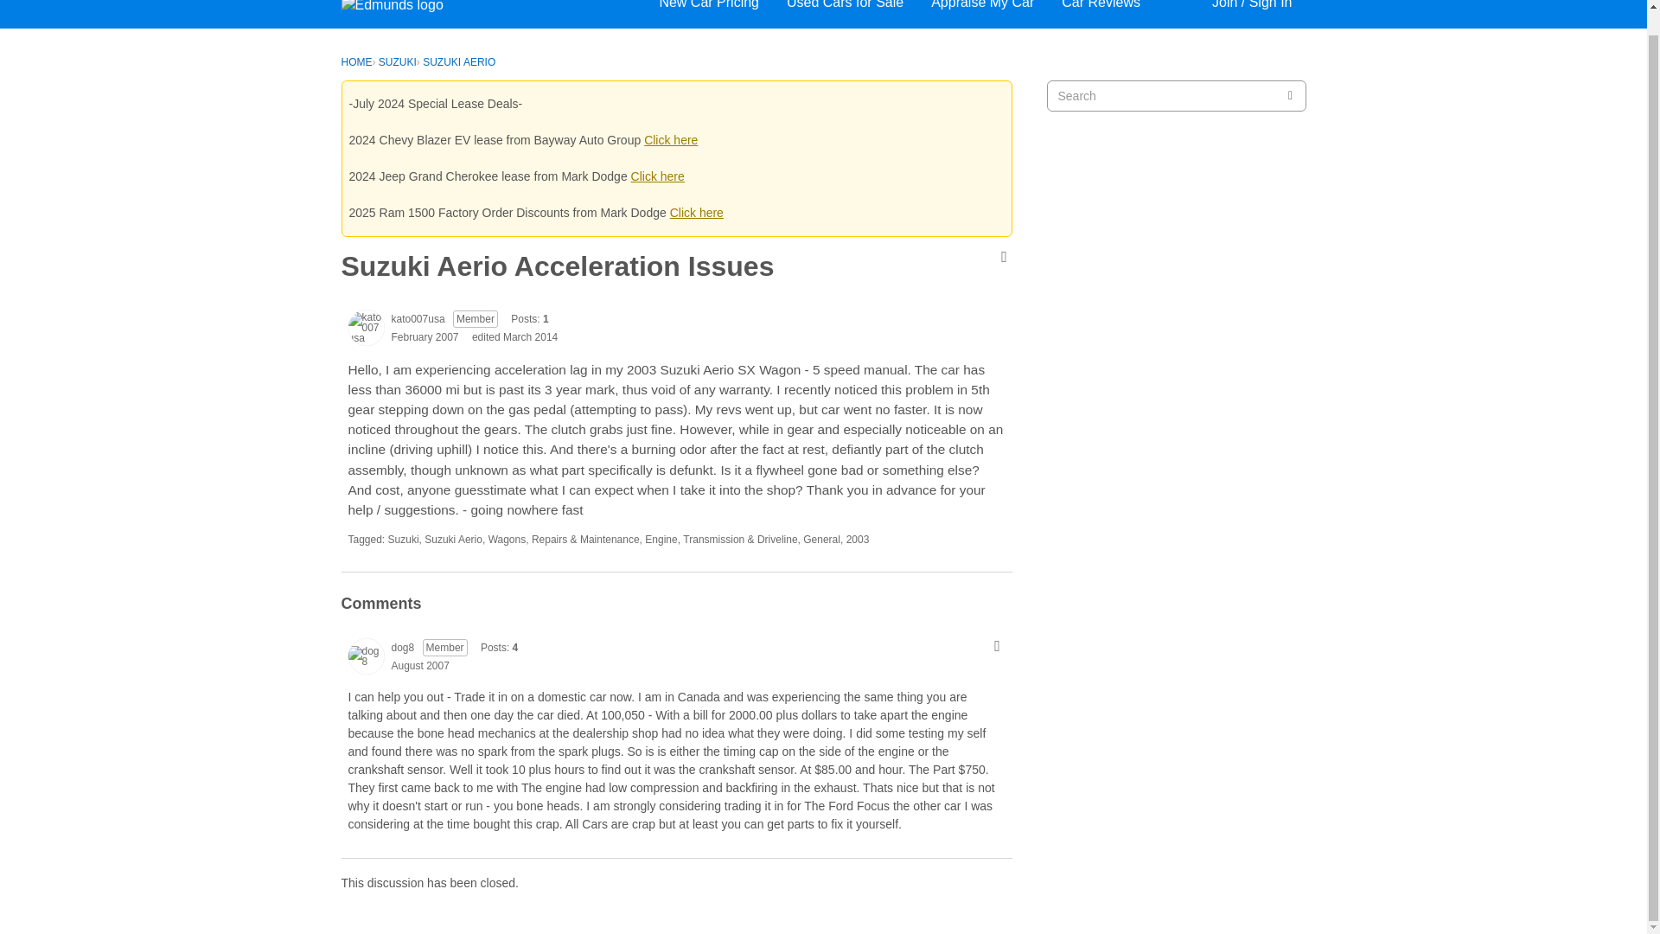 This screenshot has width=1660, height=934. What do you see at coordinates (453, 539) in the screenshot?
I see `Suzuki Aerio` at bounding box center [453, 539].